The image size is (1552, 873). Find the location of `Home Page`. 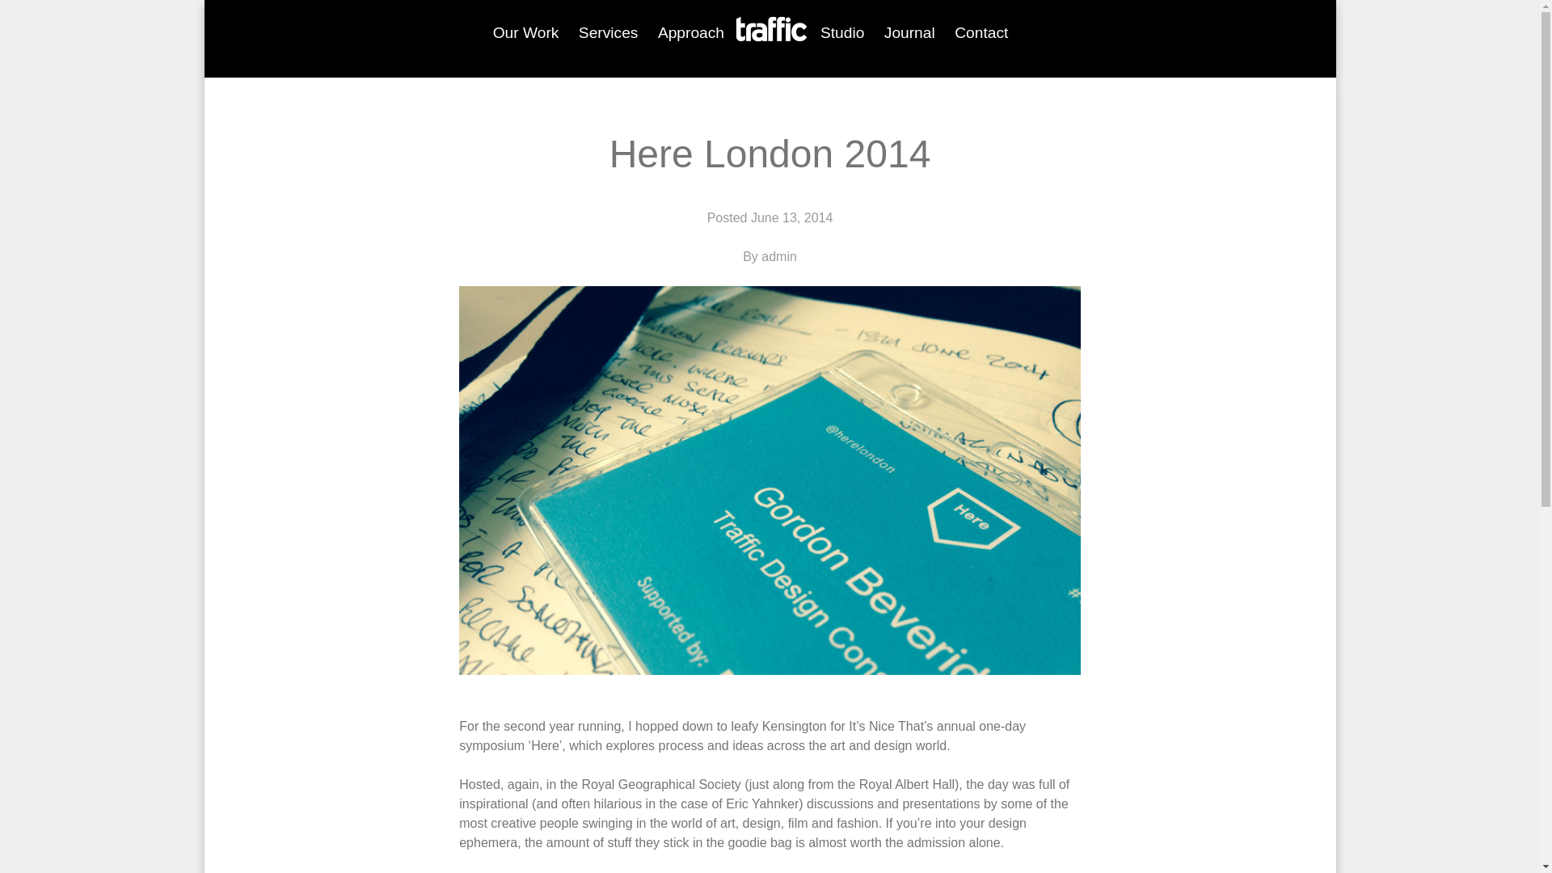

Home Page is located at coordinates (772, 32).